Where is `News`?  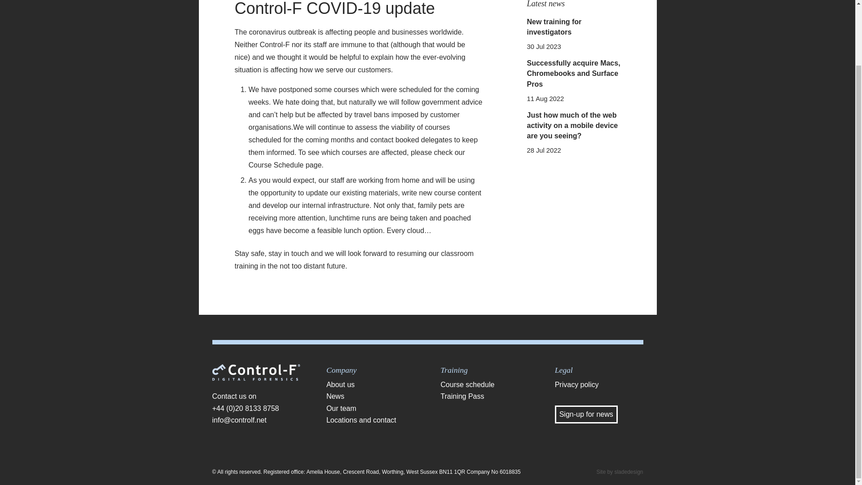
News is located at coordinates (370, 397).